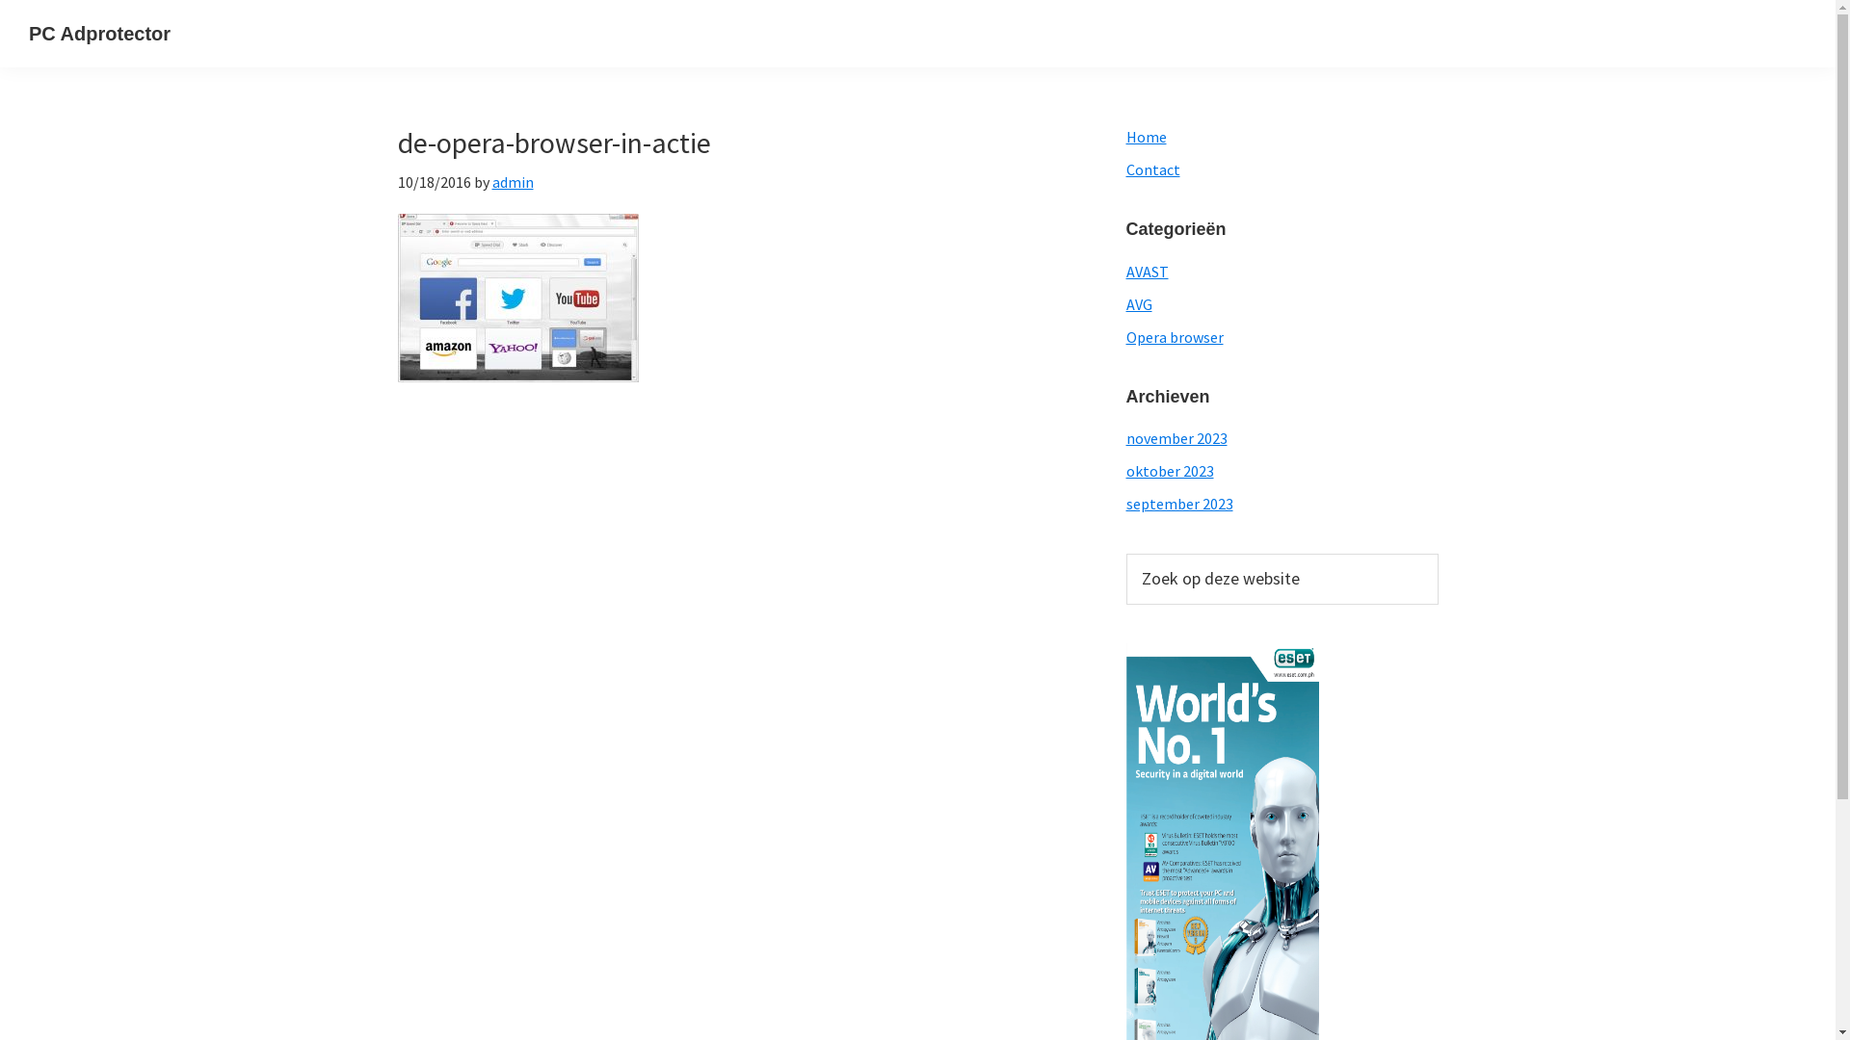 The height and width of the screenshot is (1040, 1850). I want to click on Zoek, so click(1438, 553).